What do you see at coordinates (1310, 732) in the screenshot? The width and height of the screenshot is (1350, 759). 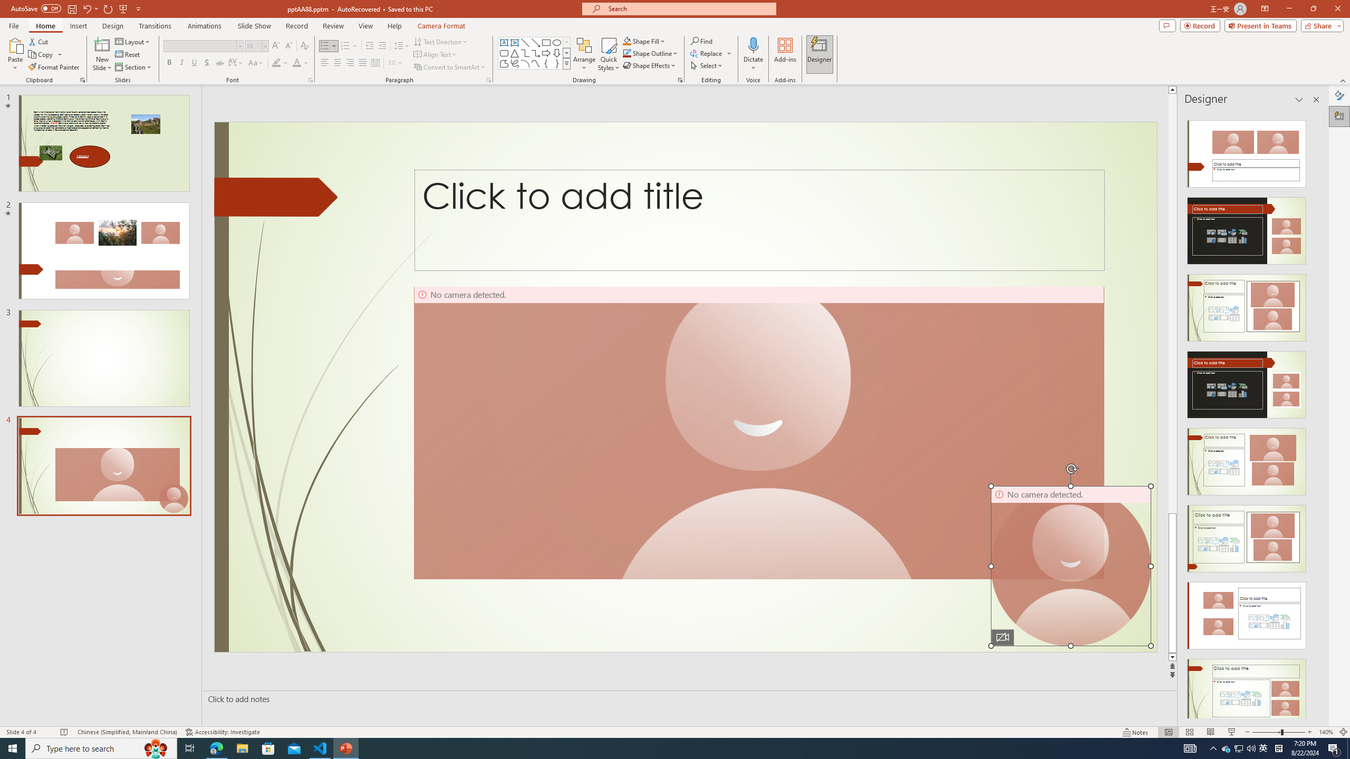 I see `Zoom In` at bounding box center [1310, 732].